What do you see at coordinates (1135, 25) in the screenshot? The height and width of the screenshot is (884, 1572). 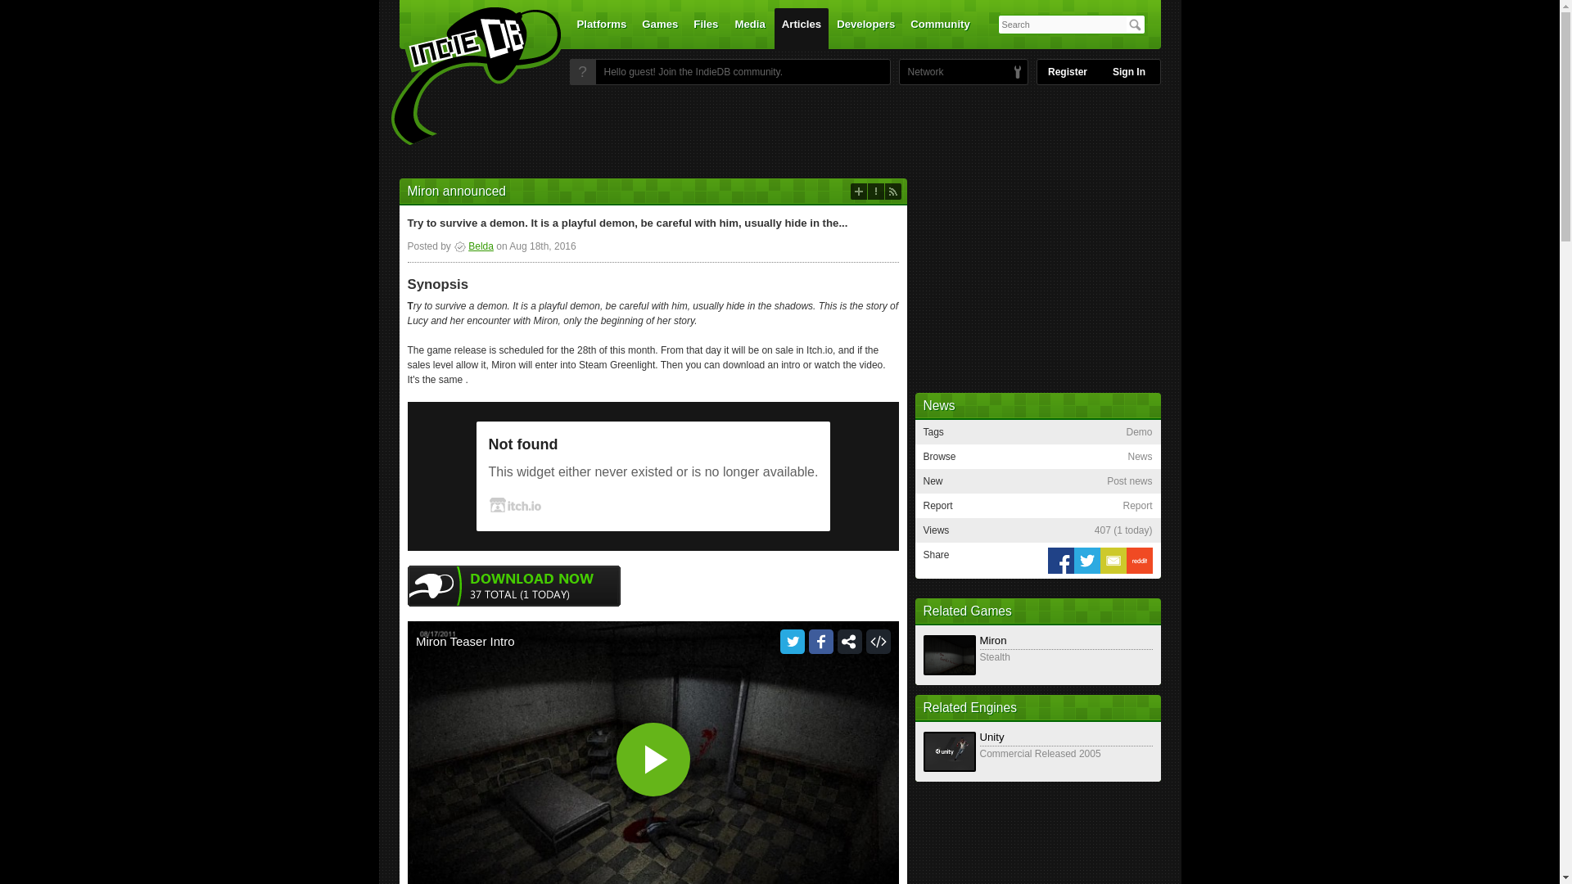 I see `Search IndieDB` at bounding box center [1135, 25].